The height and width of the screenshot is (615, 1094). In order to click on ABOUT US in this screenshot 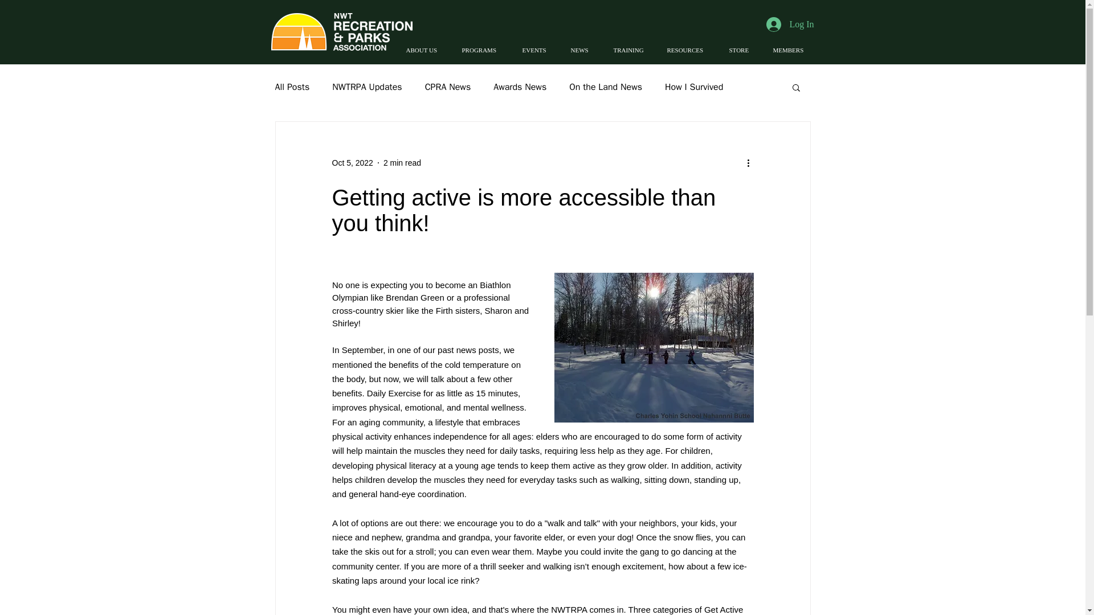, I will do `click(426, 50)`.